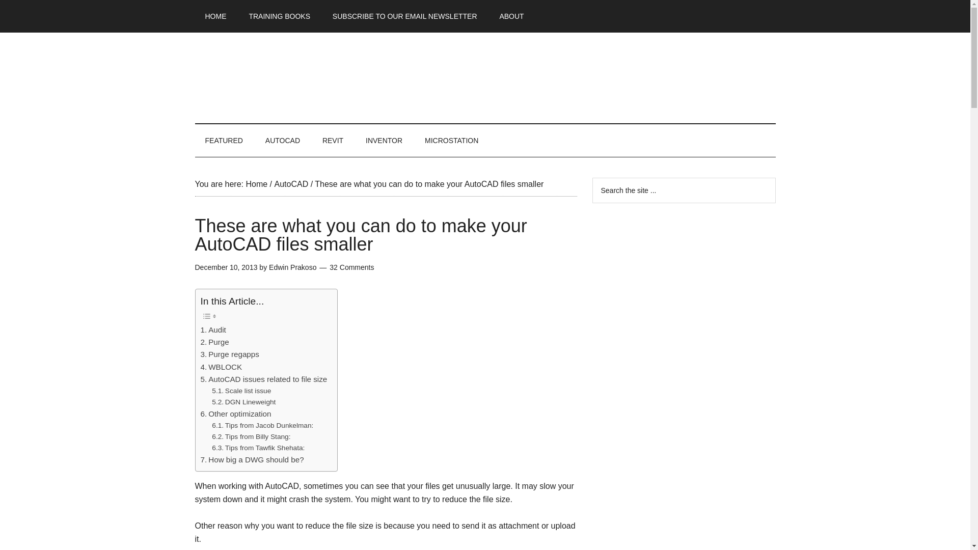 The image size is (978, 550). Describe the element at coordinates (229, 354) in the screenshot. I see `Purge regapps` at that location.